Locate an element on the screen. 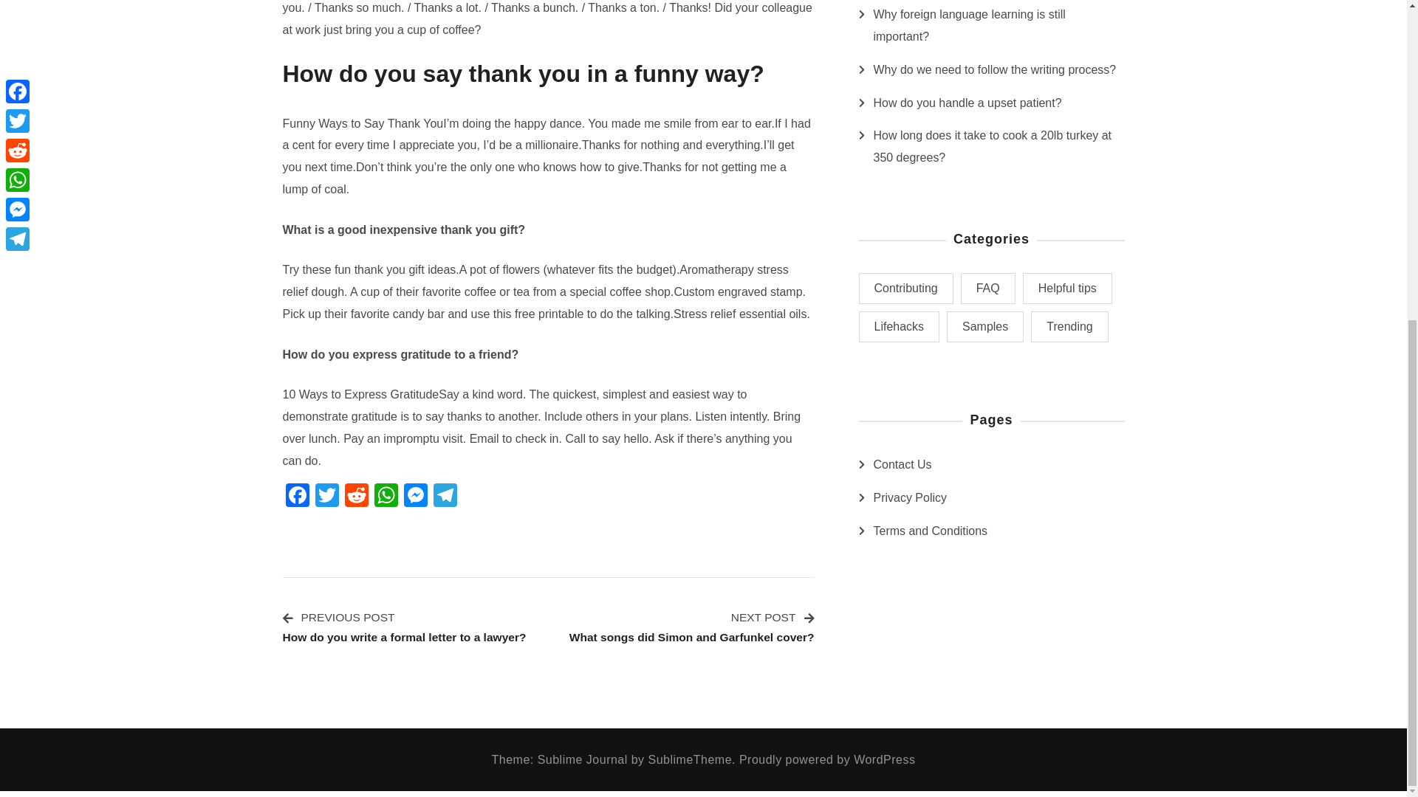  Proudly powered by WordPress is located at coordinates (826, 759).